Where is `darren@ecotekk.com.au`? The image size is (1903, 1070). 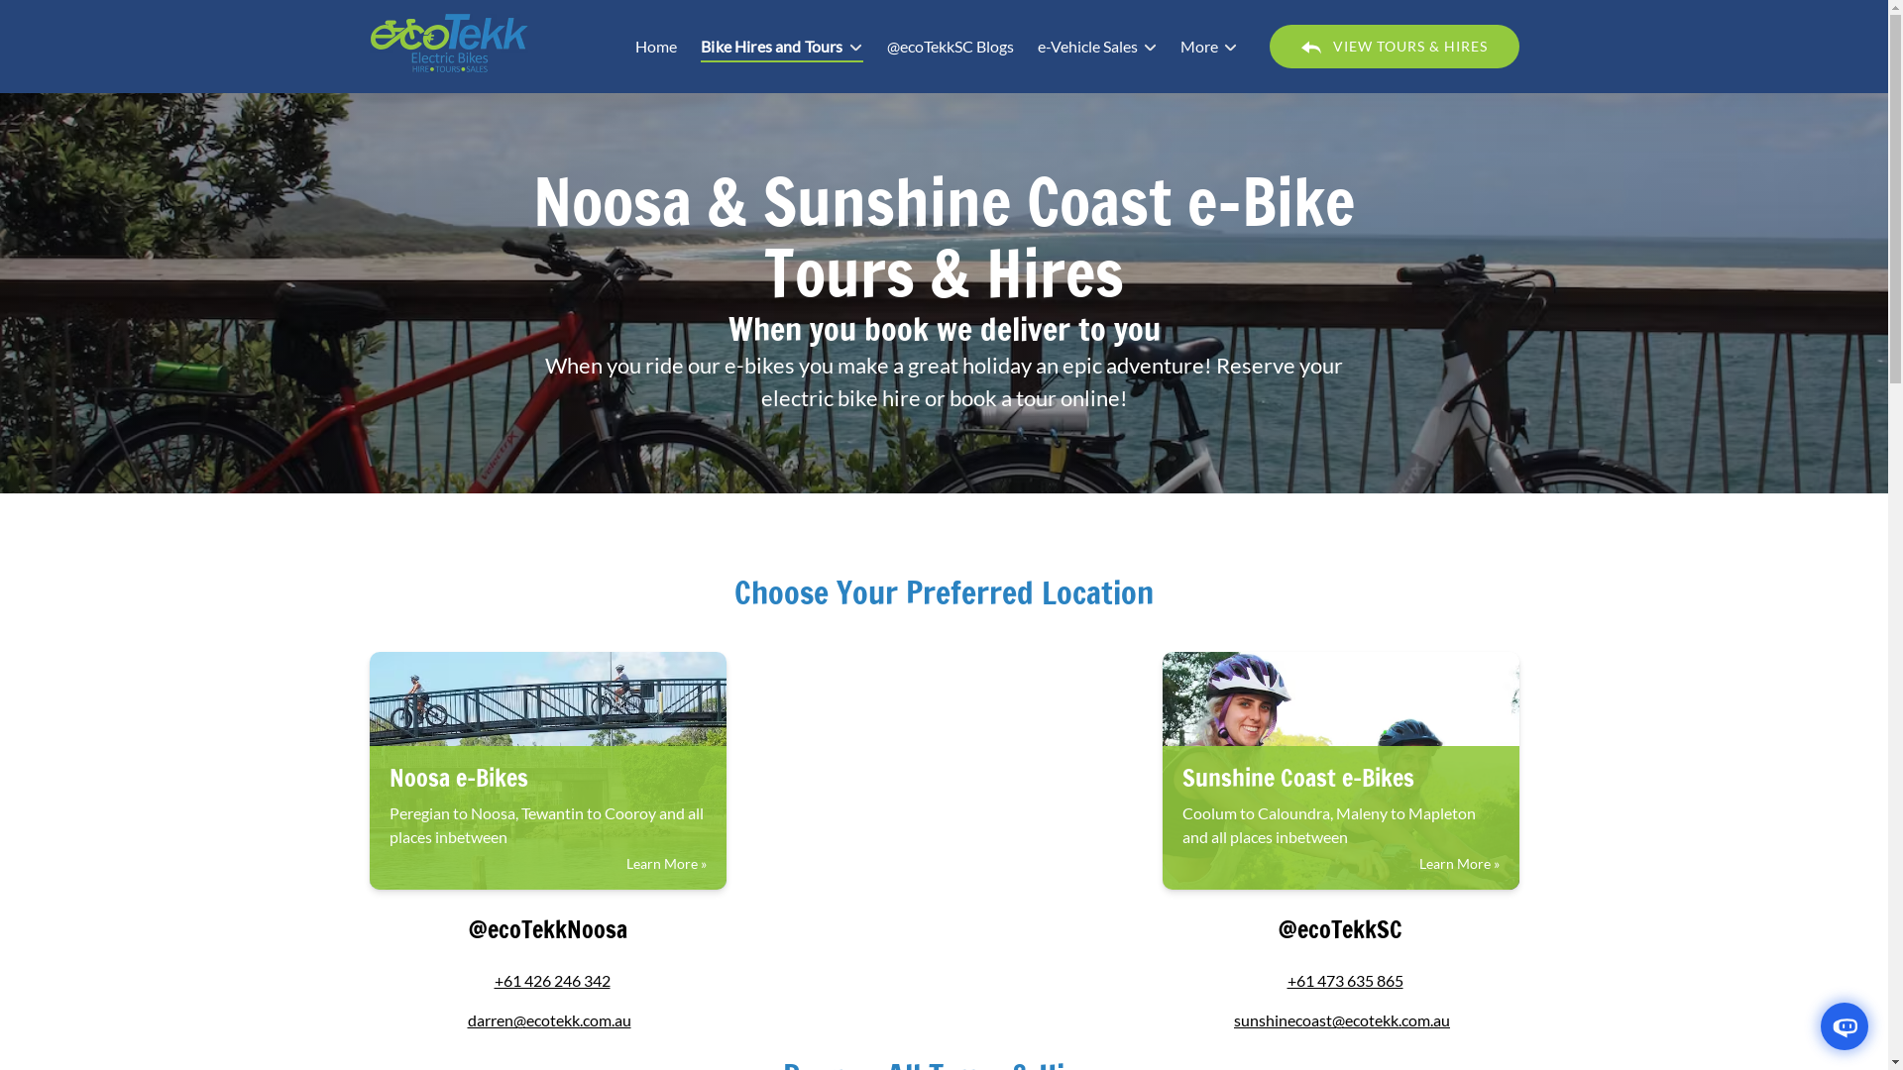 darren@ecotekk.com.au is located at coordinates (549, 1020).